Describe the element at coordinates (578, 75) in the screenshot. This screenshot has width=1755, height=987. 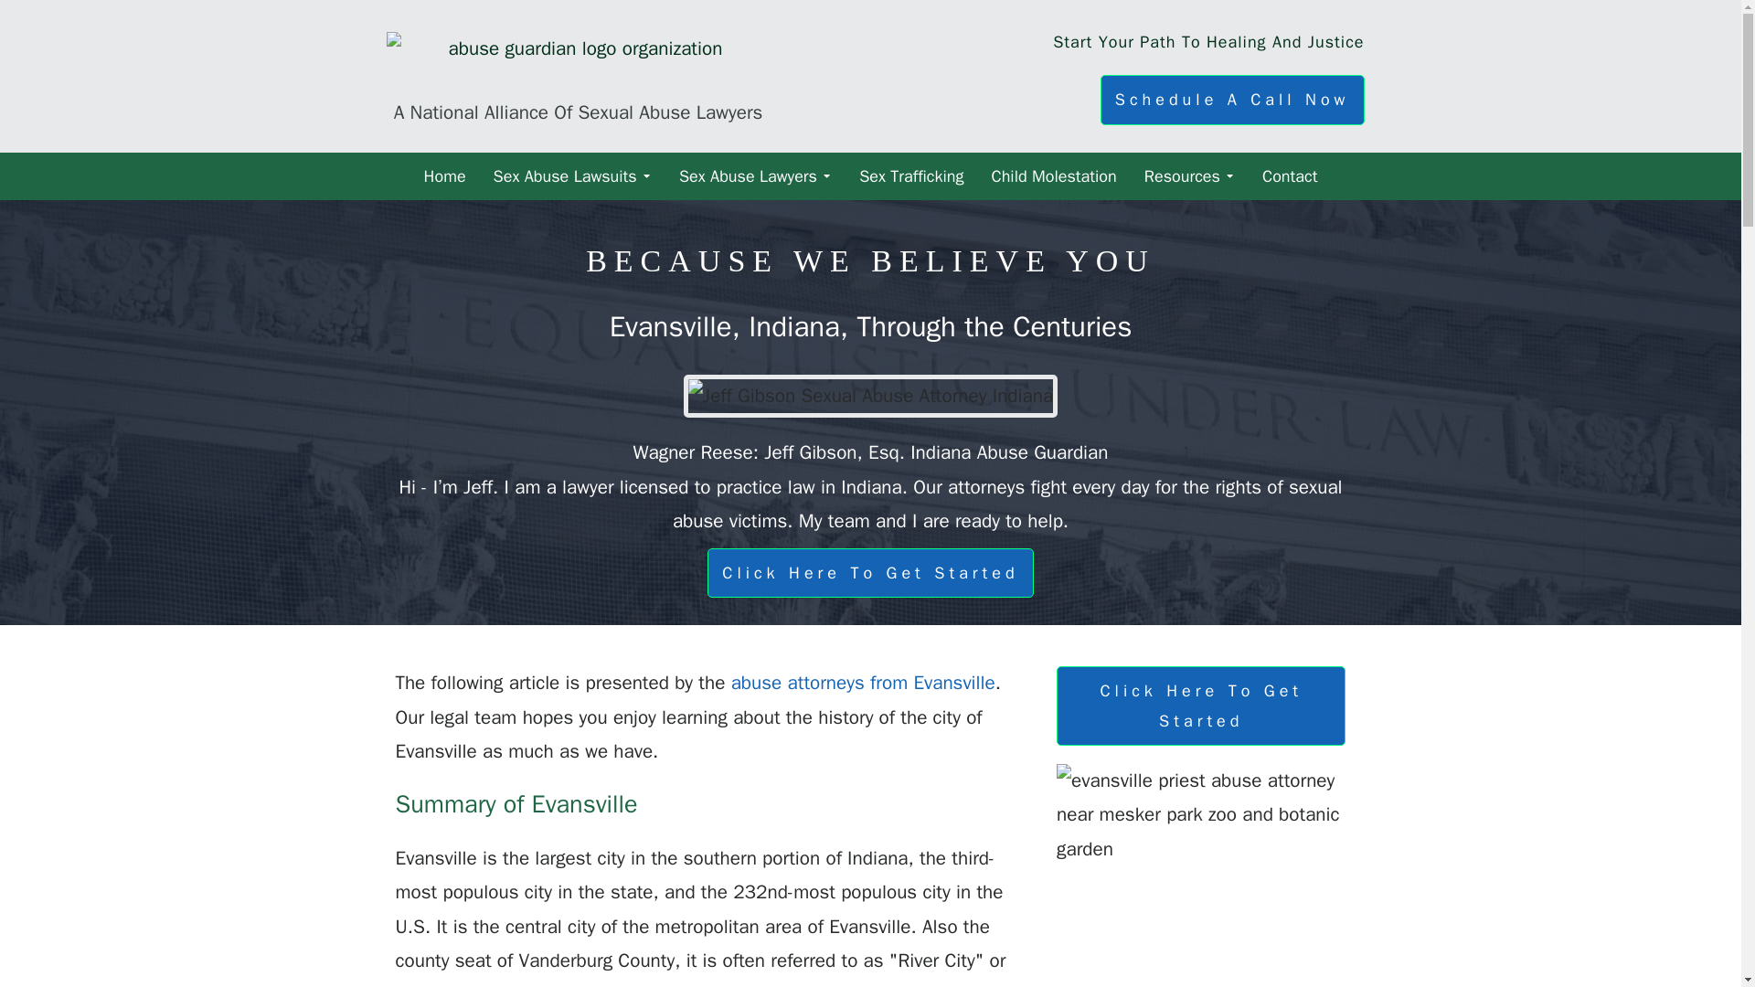
I see `A National Alliance Of Sexual Abuse Lawyers` at that location.